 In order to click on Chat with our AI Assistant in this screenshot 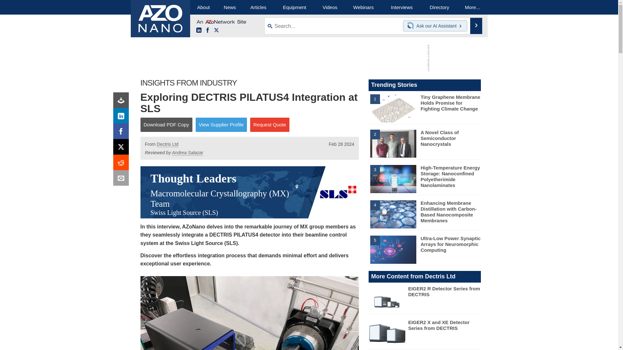, I will do `click(411, 26)`.